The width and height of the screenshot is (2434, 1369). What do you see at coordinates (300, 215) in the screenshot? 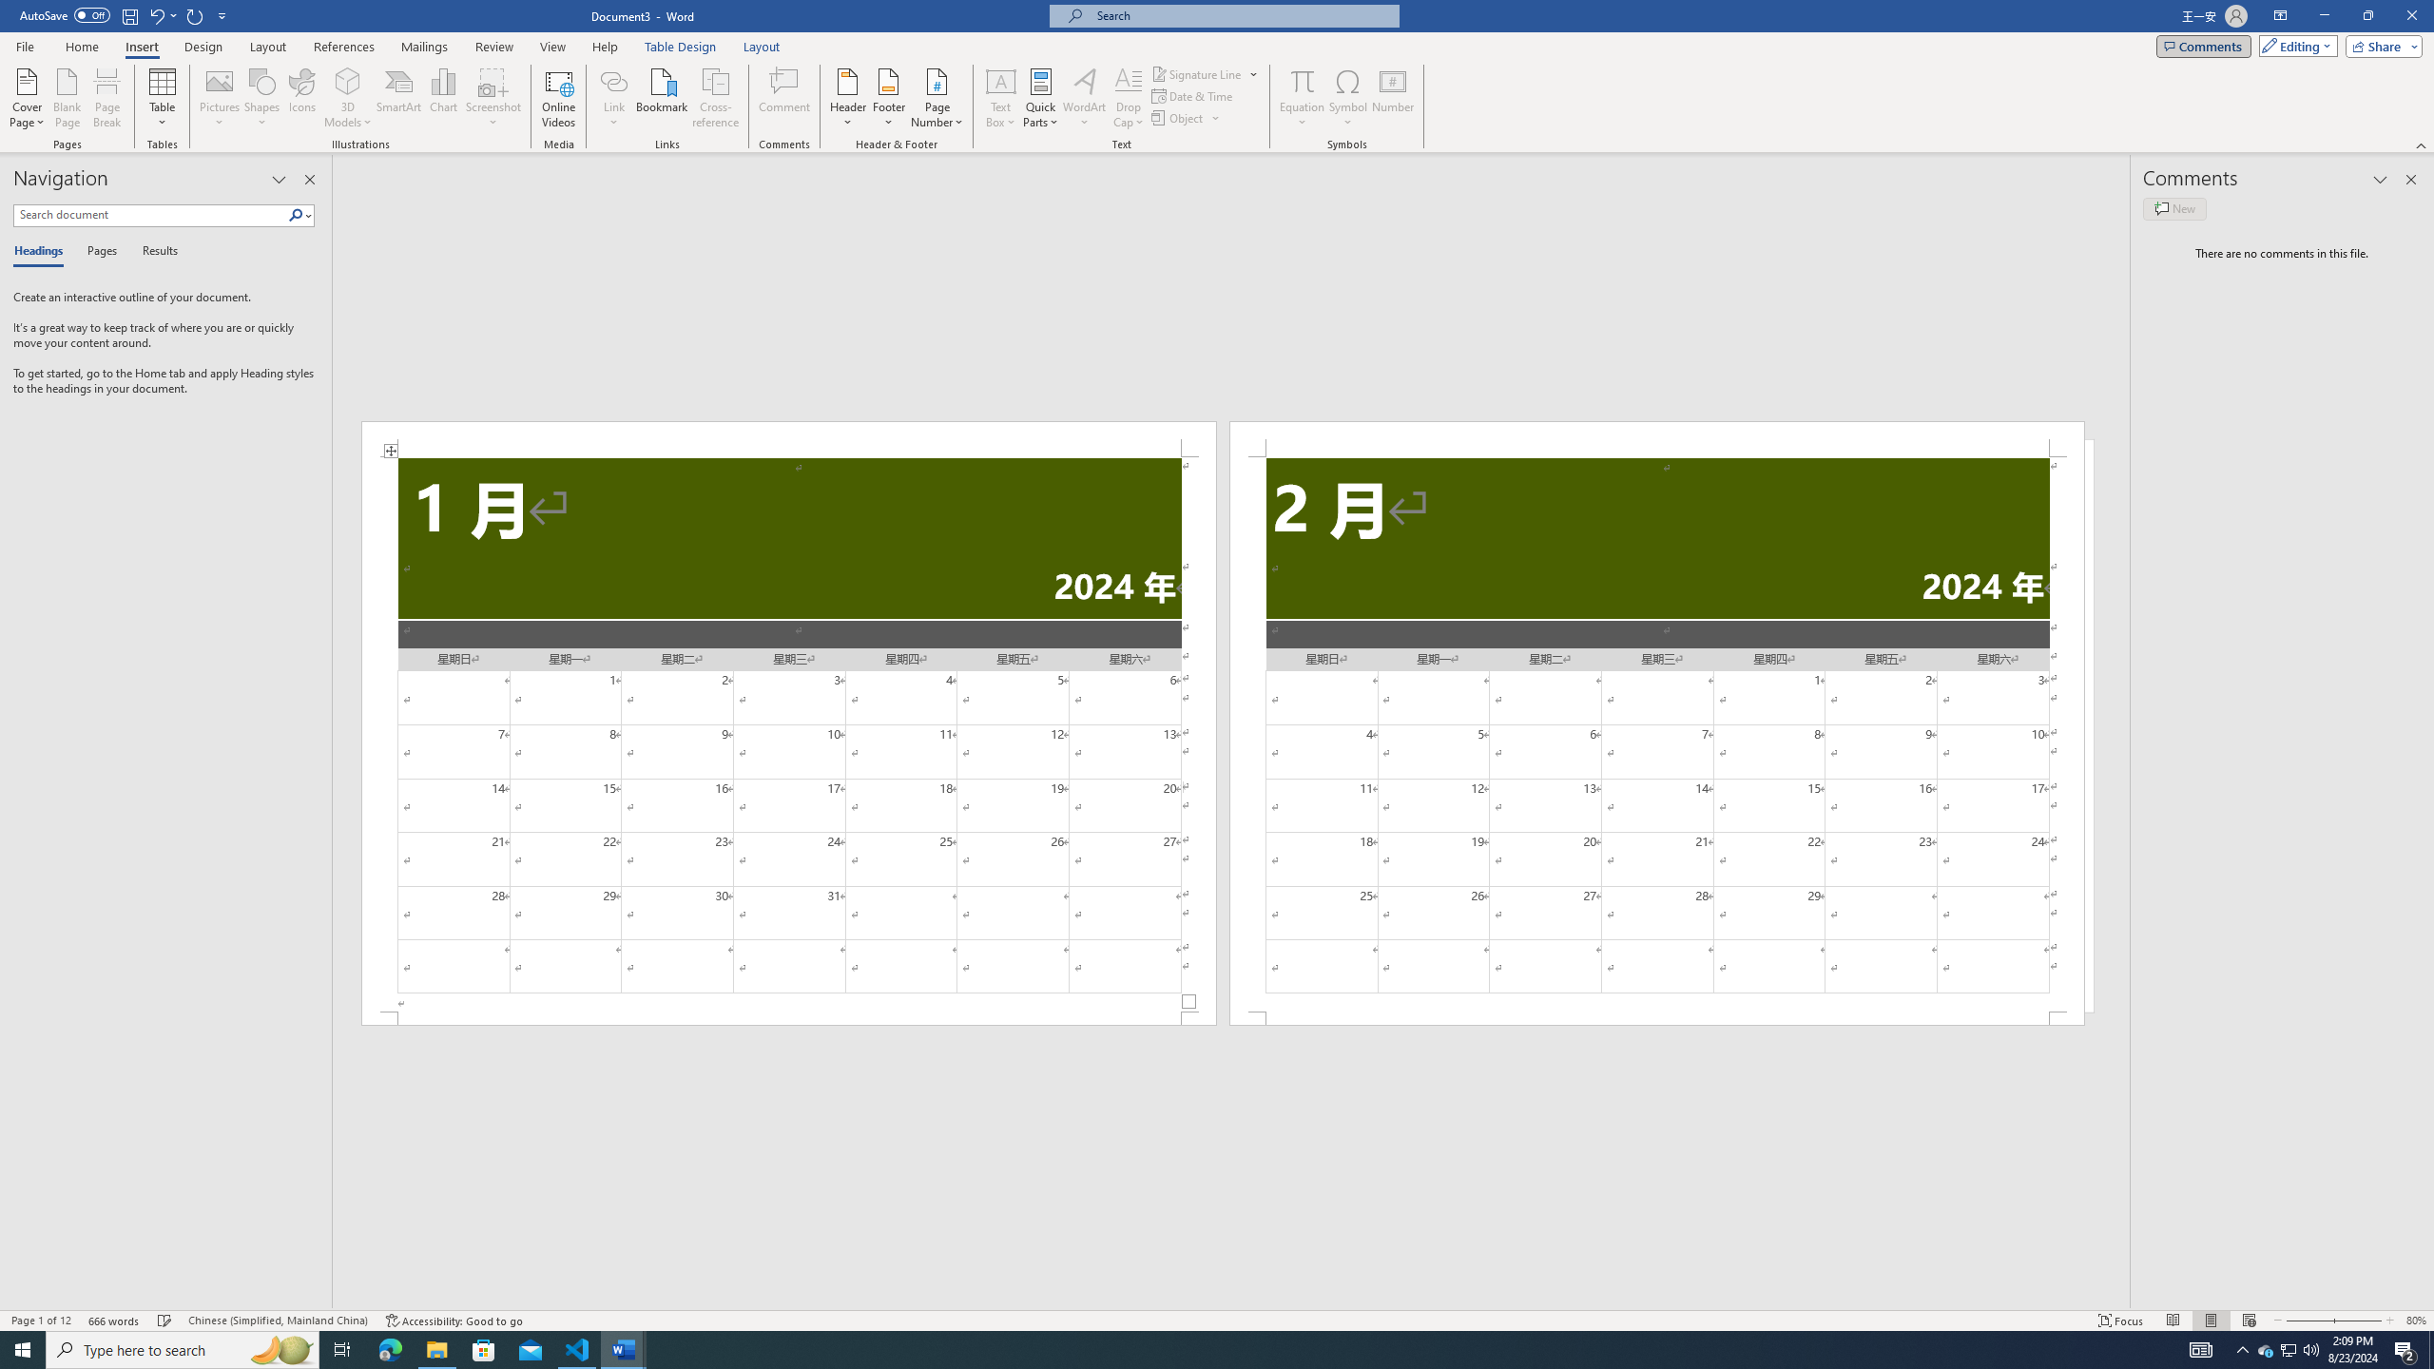
I see `Search` at bounding box center [300, 215].